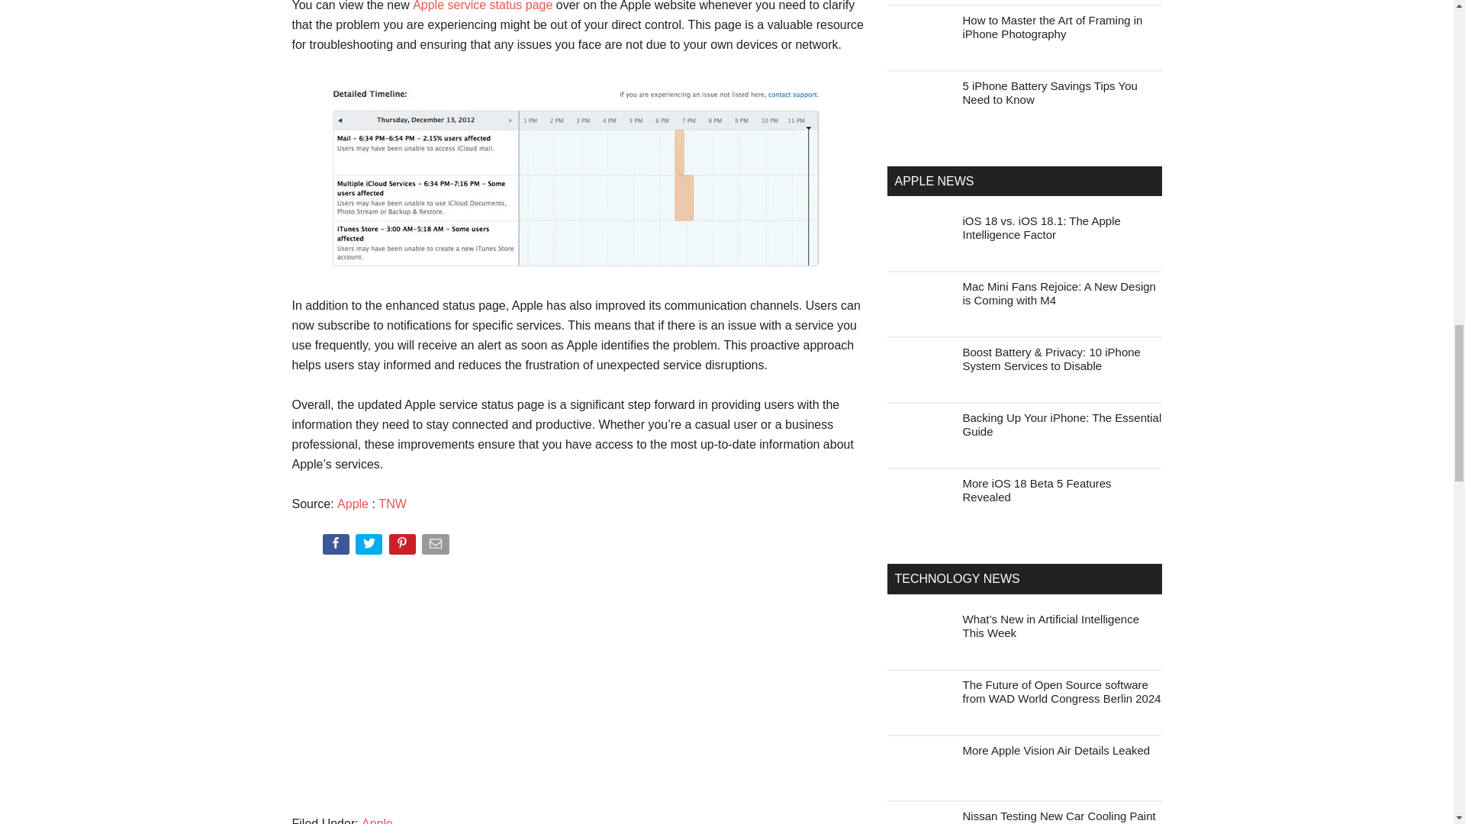 The width and height of the screenshot is (1465, 824). I want to click on Tweet, so click(370, 547).